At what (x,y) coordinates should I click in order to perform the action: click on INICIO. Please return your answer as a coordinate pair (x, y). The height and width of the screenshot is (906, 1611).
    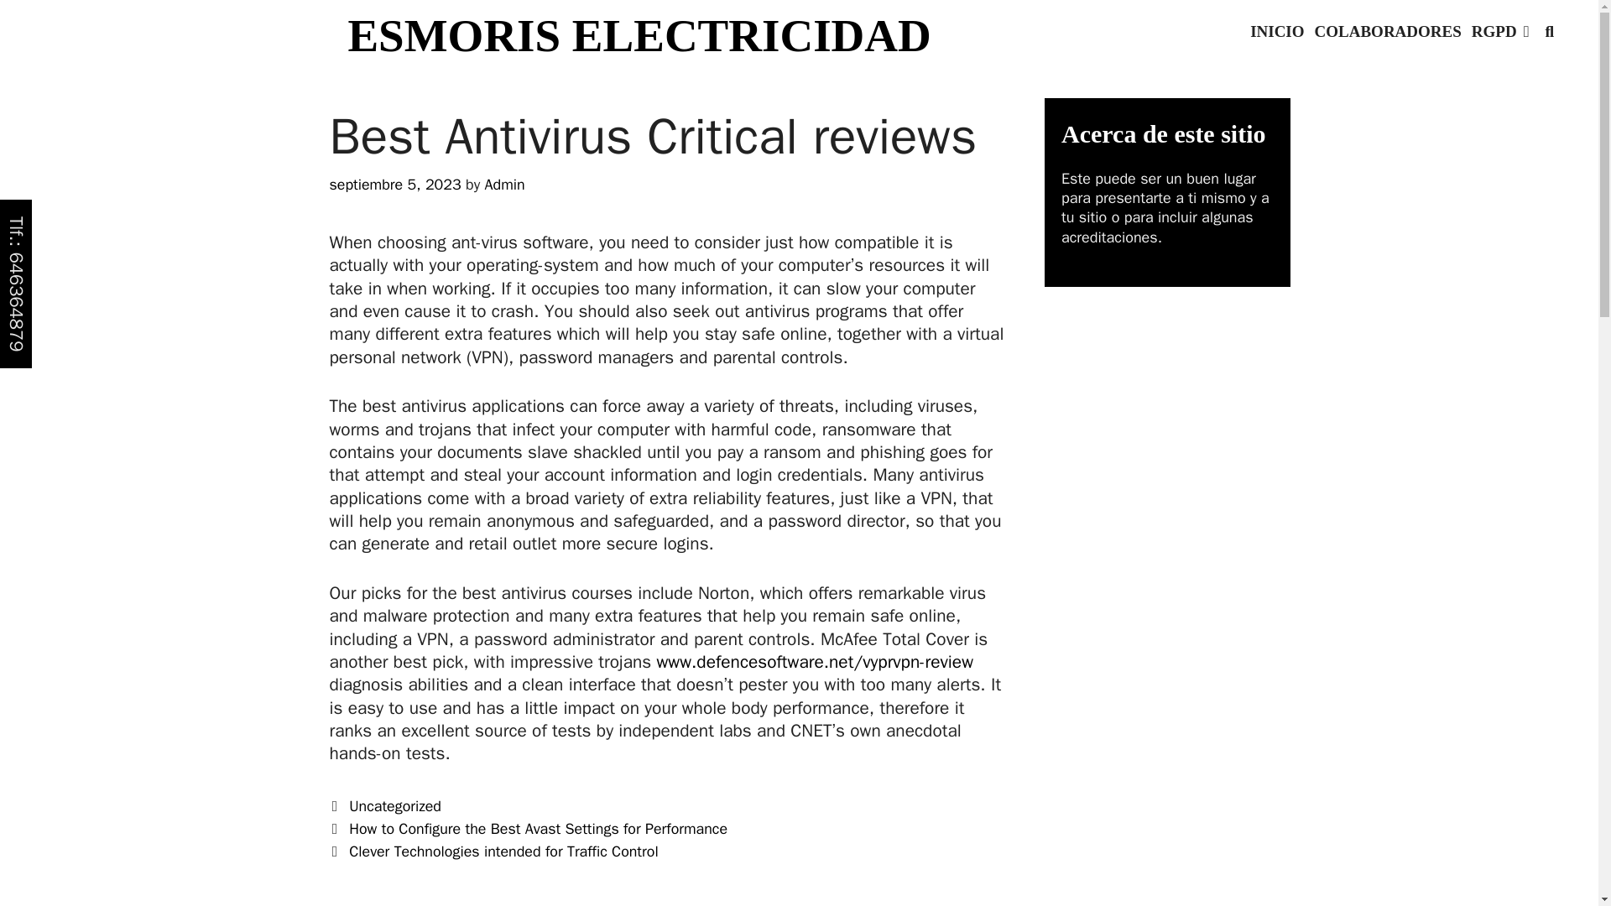
    Looking at the image, I should click on (1277, 32).